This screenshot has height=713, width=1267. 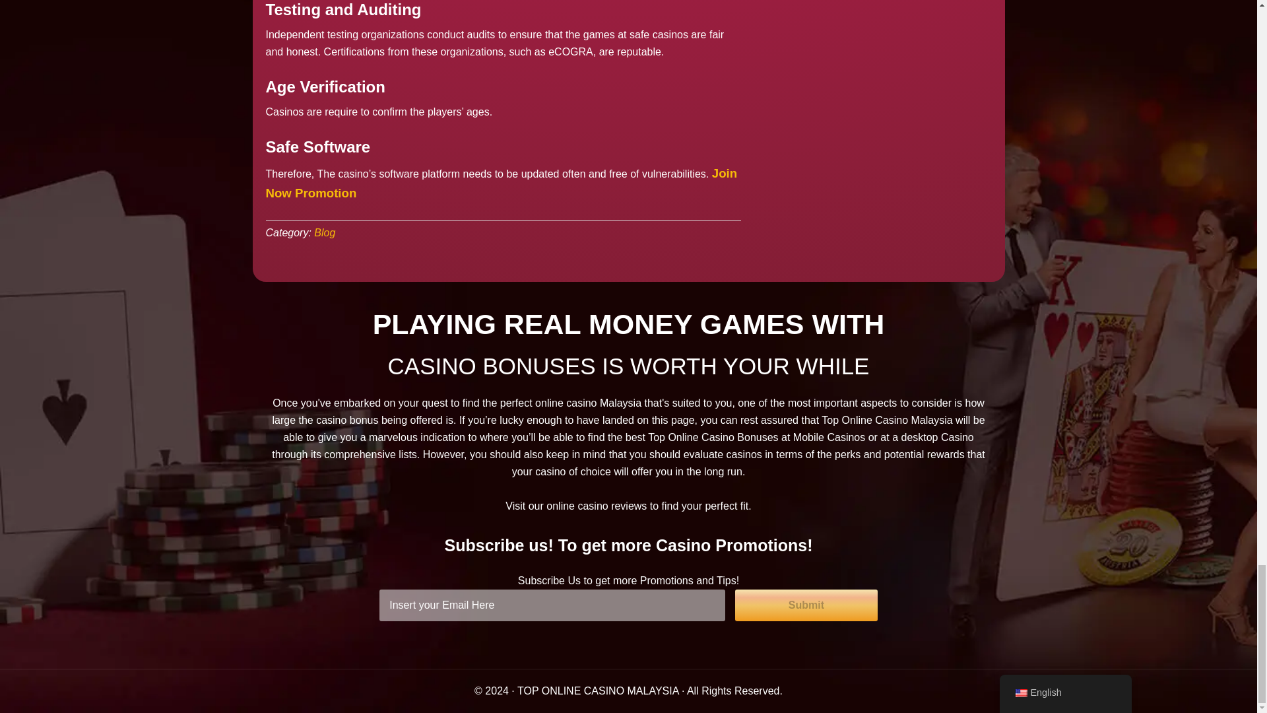 I want to click on Insert your Email Here, so click(x=552, y=605).